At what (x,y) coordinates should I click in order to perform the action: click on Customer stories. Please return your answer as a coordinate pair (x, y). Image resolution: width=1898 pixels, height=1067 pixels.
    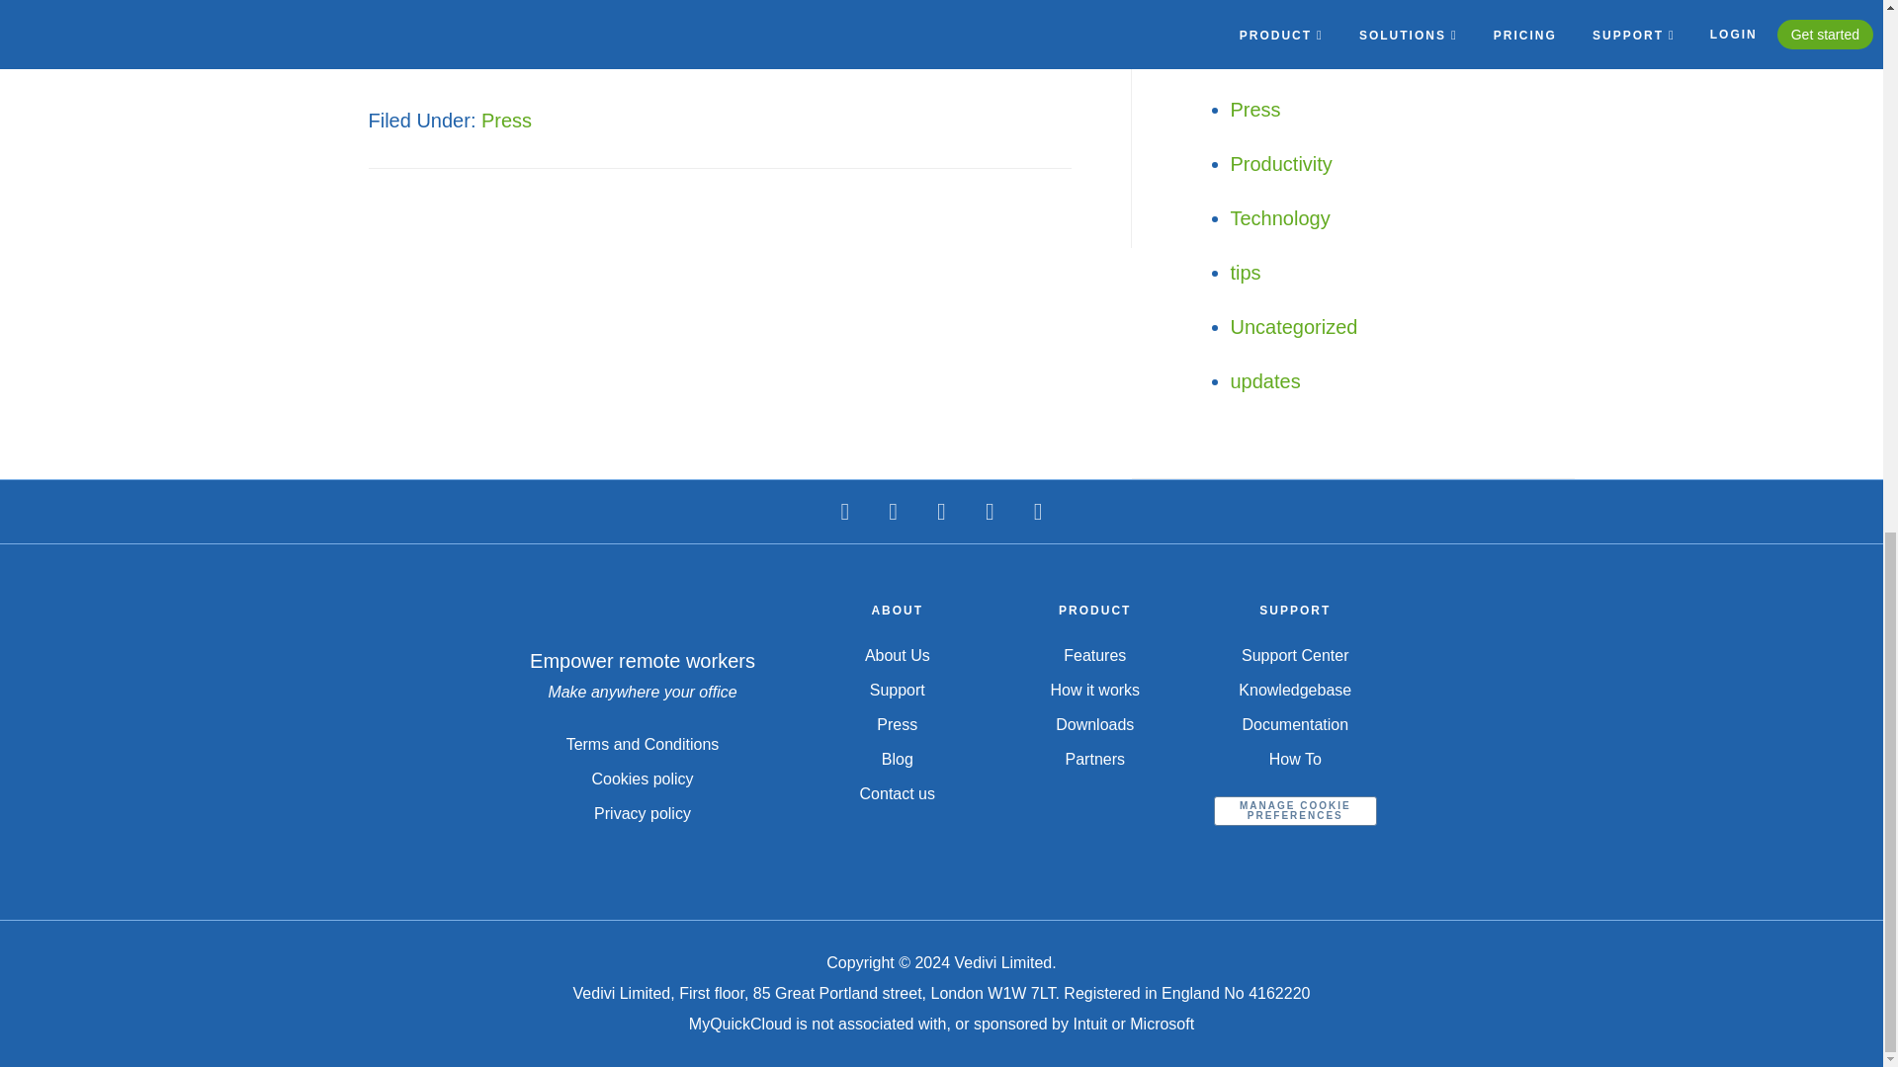
    Looking at the image, I should click on (1305, 6).